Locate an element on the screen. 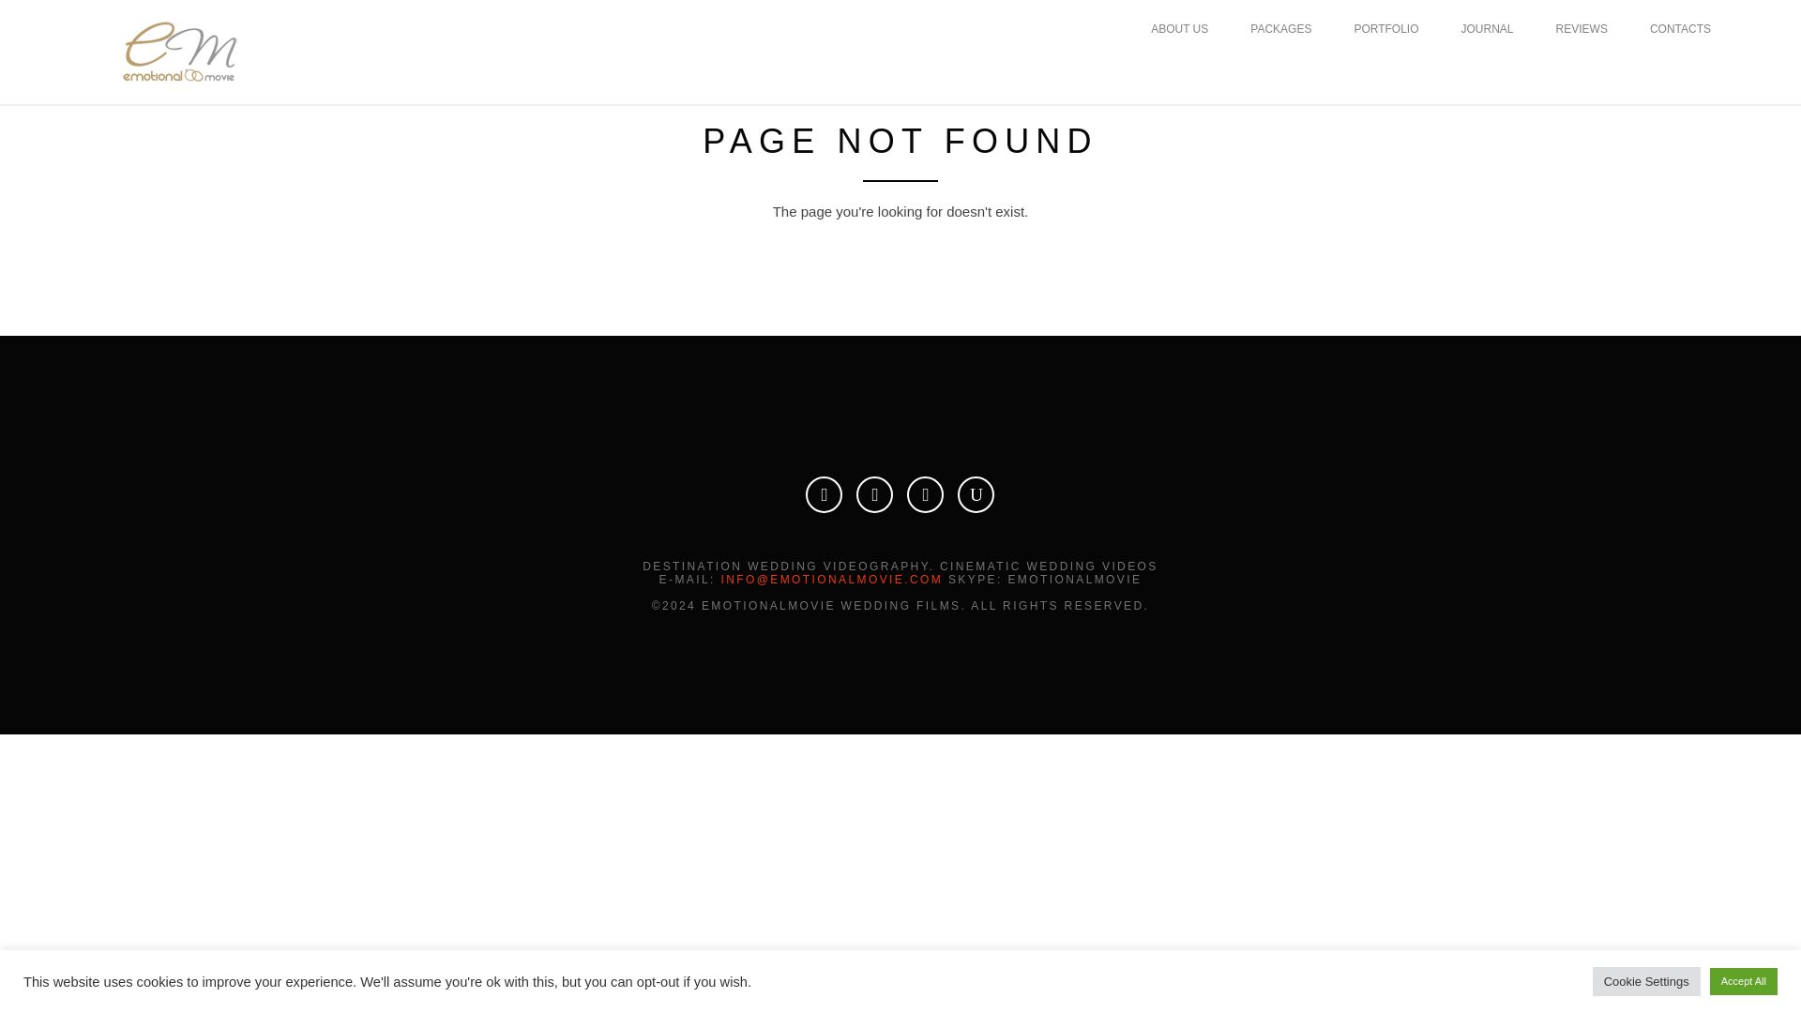 The width and height of the screenshot is (1801, 1013). Wedding Packages  is located at coordinates (1279, 28).